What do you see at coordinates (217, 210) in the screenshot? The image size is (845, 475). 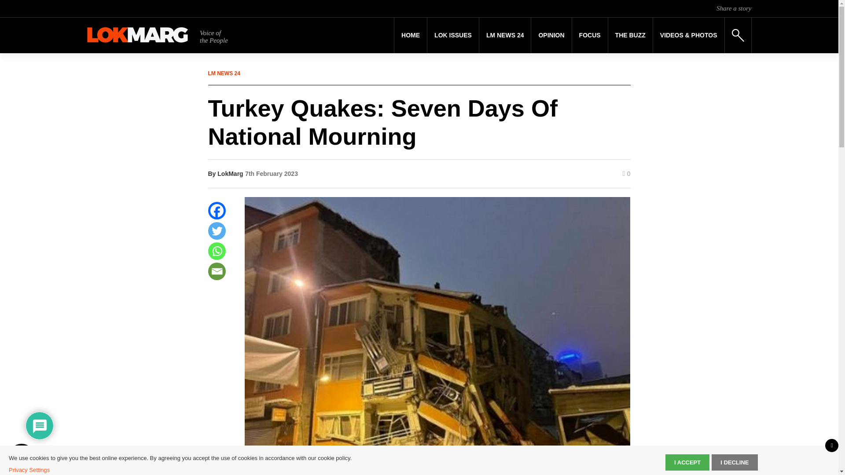 I see `Facebook` at bounding box center [217, 210].